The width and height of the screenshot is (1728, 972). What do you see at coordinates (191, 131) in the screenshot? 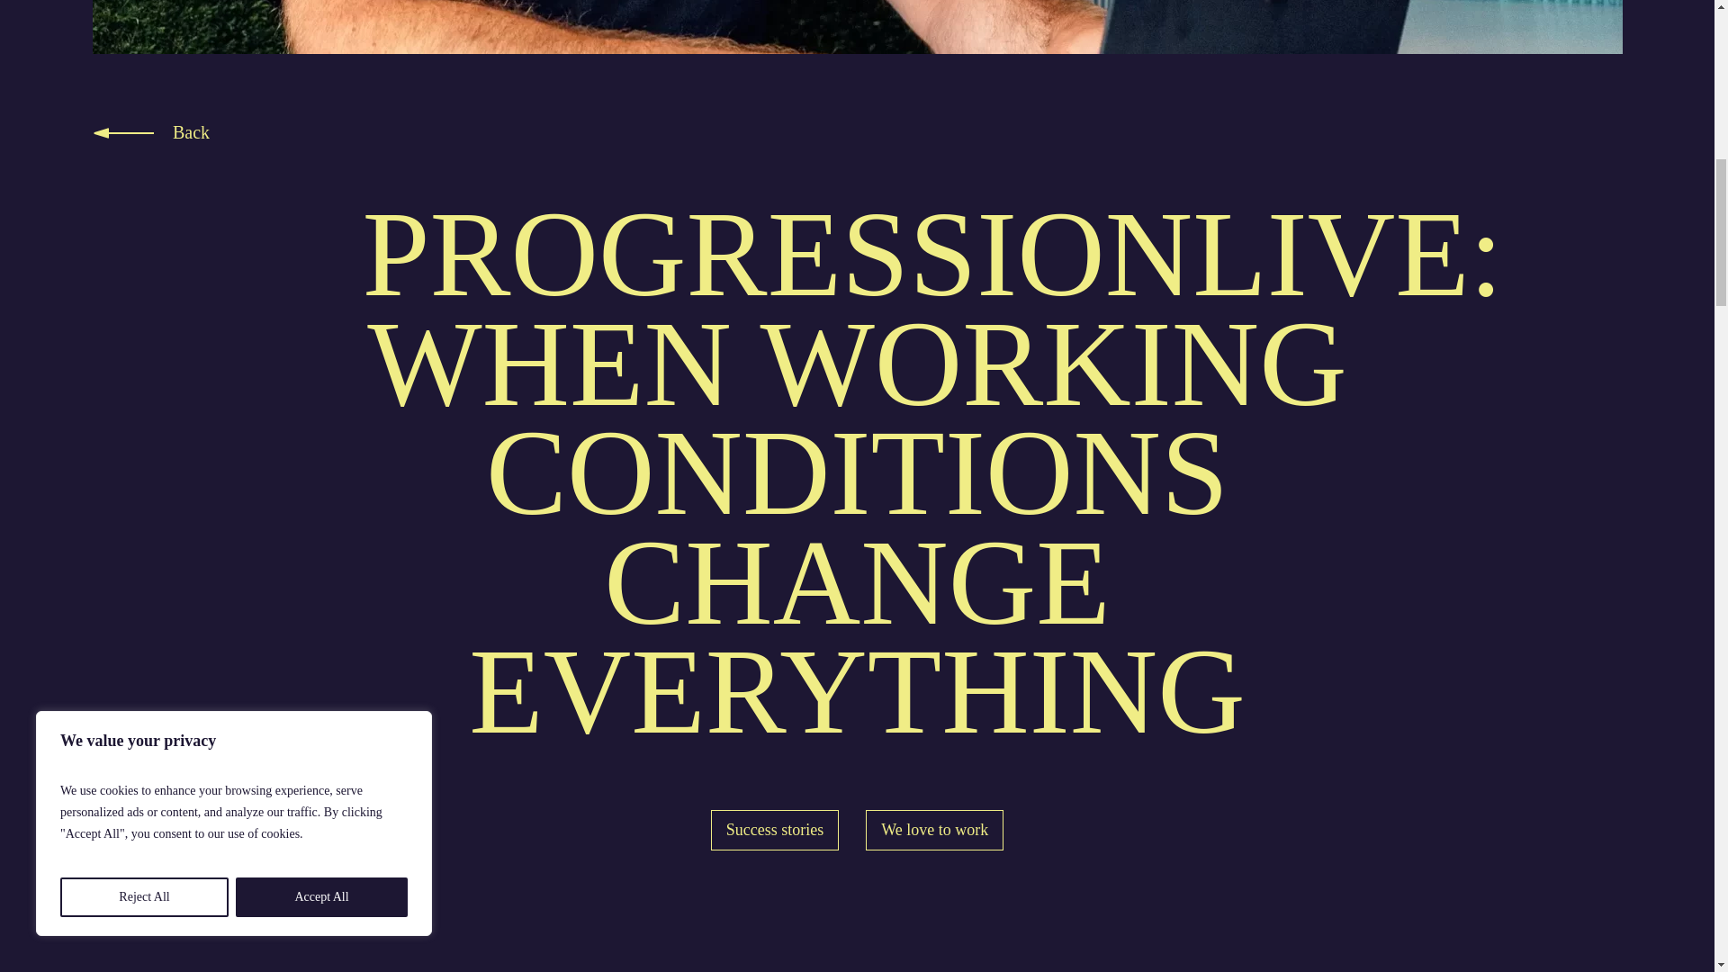
I see `Back` at bounding box center [191, 131].